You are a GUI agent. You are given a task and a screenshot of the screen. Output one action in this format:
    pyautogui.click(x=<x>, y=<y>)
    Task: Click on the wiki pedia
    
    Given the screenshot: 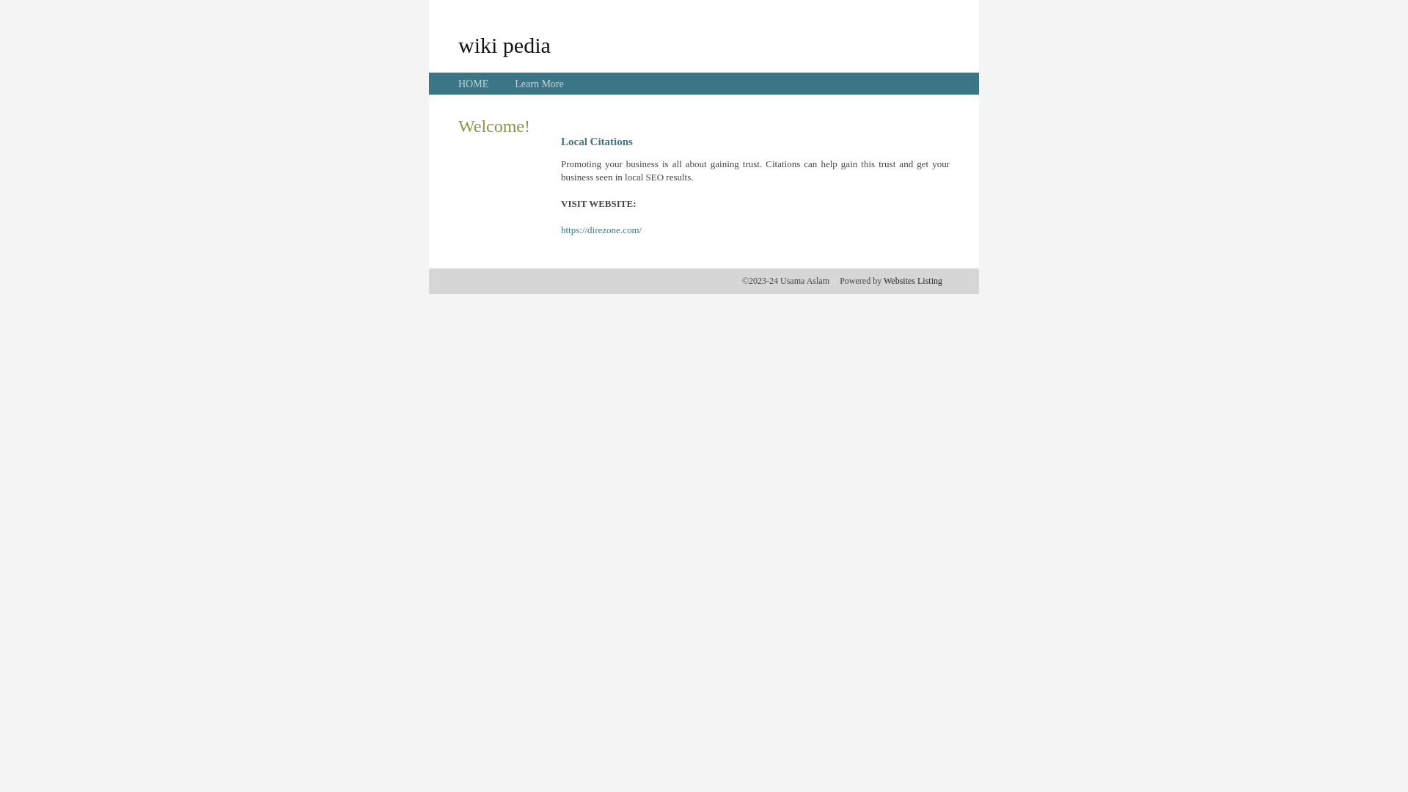 What is the action you would take?
    pyautogui.click(x=505, y=45)
    